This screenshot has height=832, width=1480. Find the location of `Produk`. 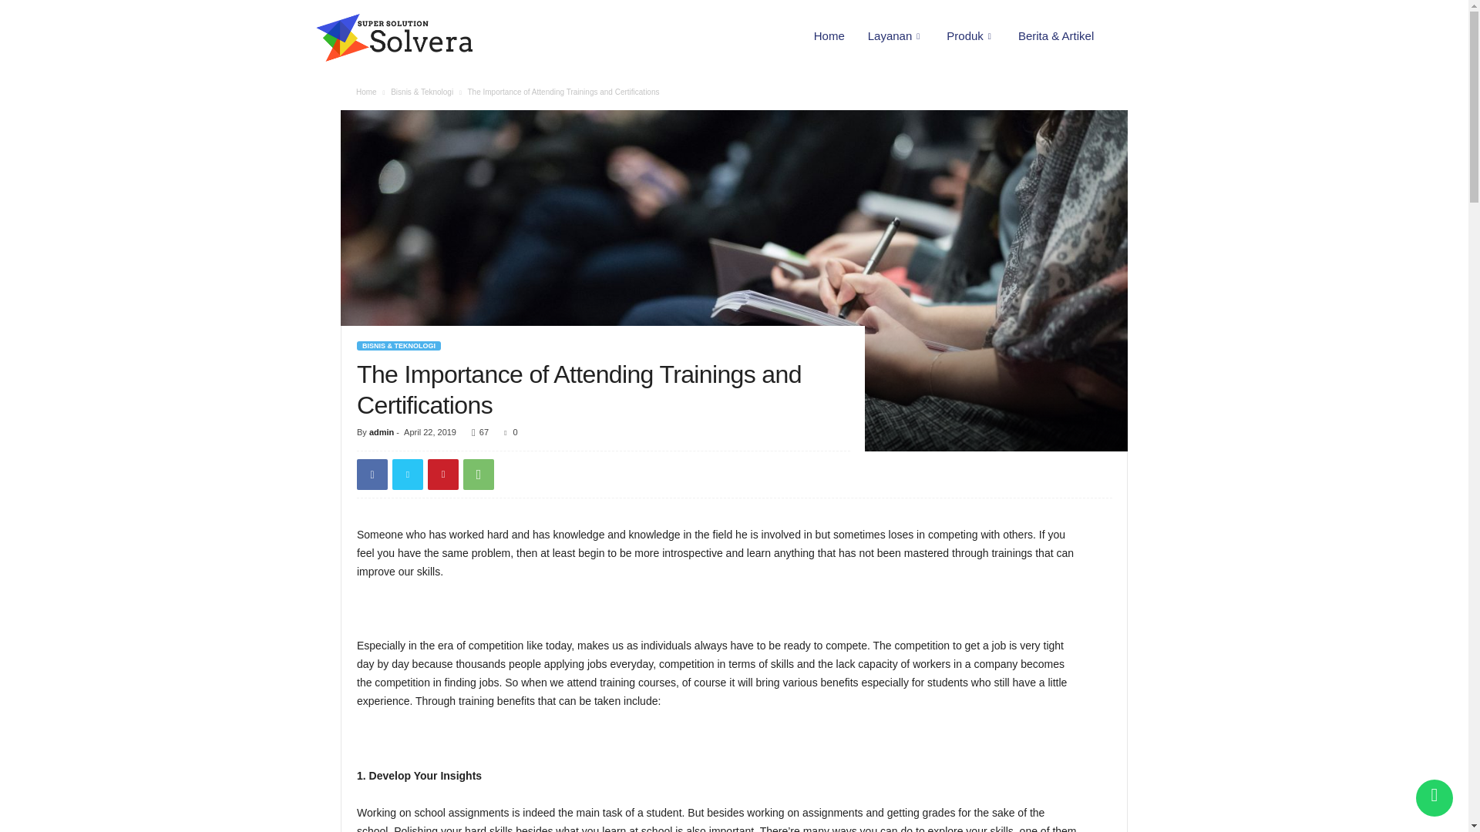

Produk is located at coordinates (970, 35).